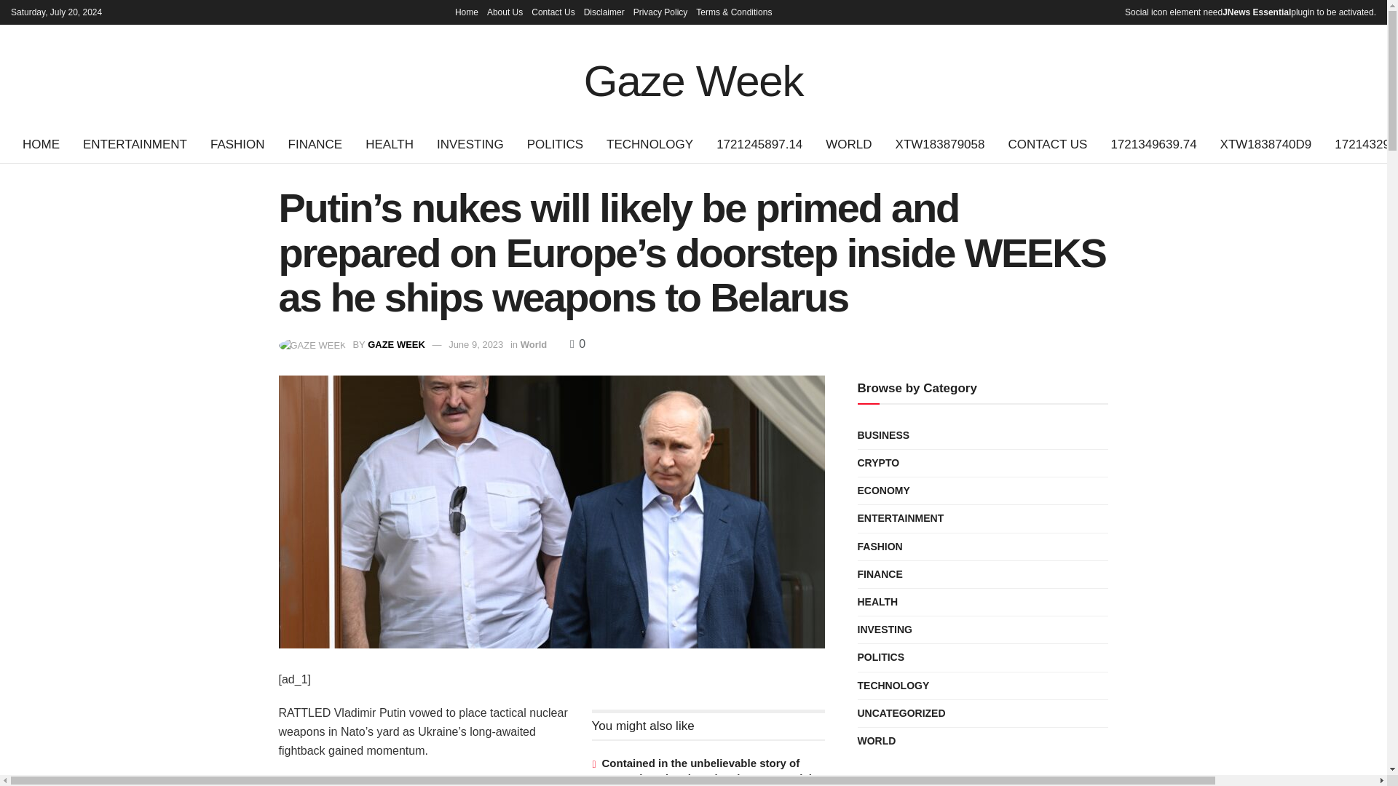  I want to click on 1721349639.74, so click(1153, 144).